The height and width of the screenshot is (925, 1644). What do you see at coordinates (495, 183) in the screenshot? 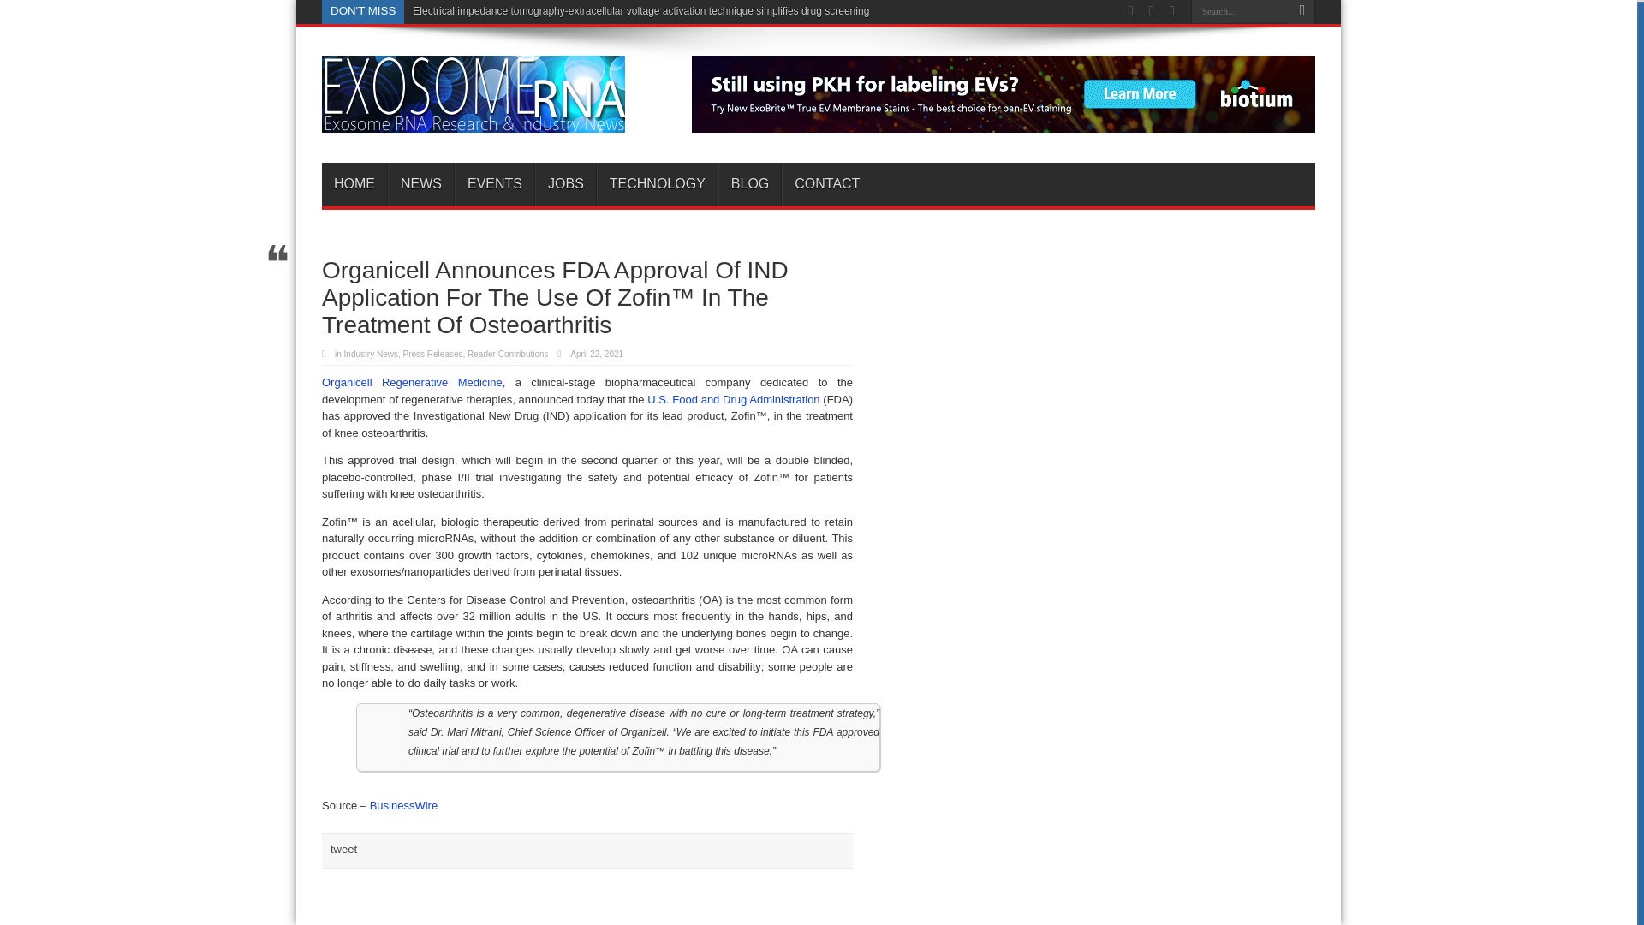
I see `EVENTS` at bounding box center [495, 183].